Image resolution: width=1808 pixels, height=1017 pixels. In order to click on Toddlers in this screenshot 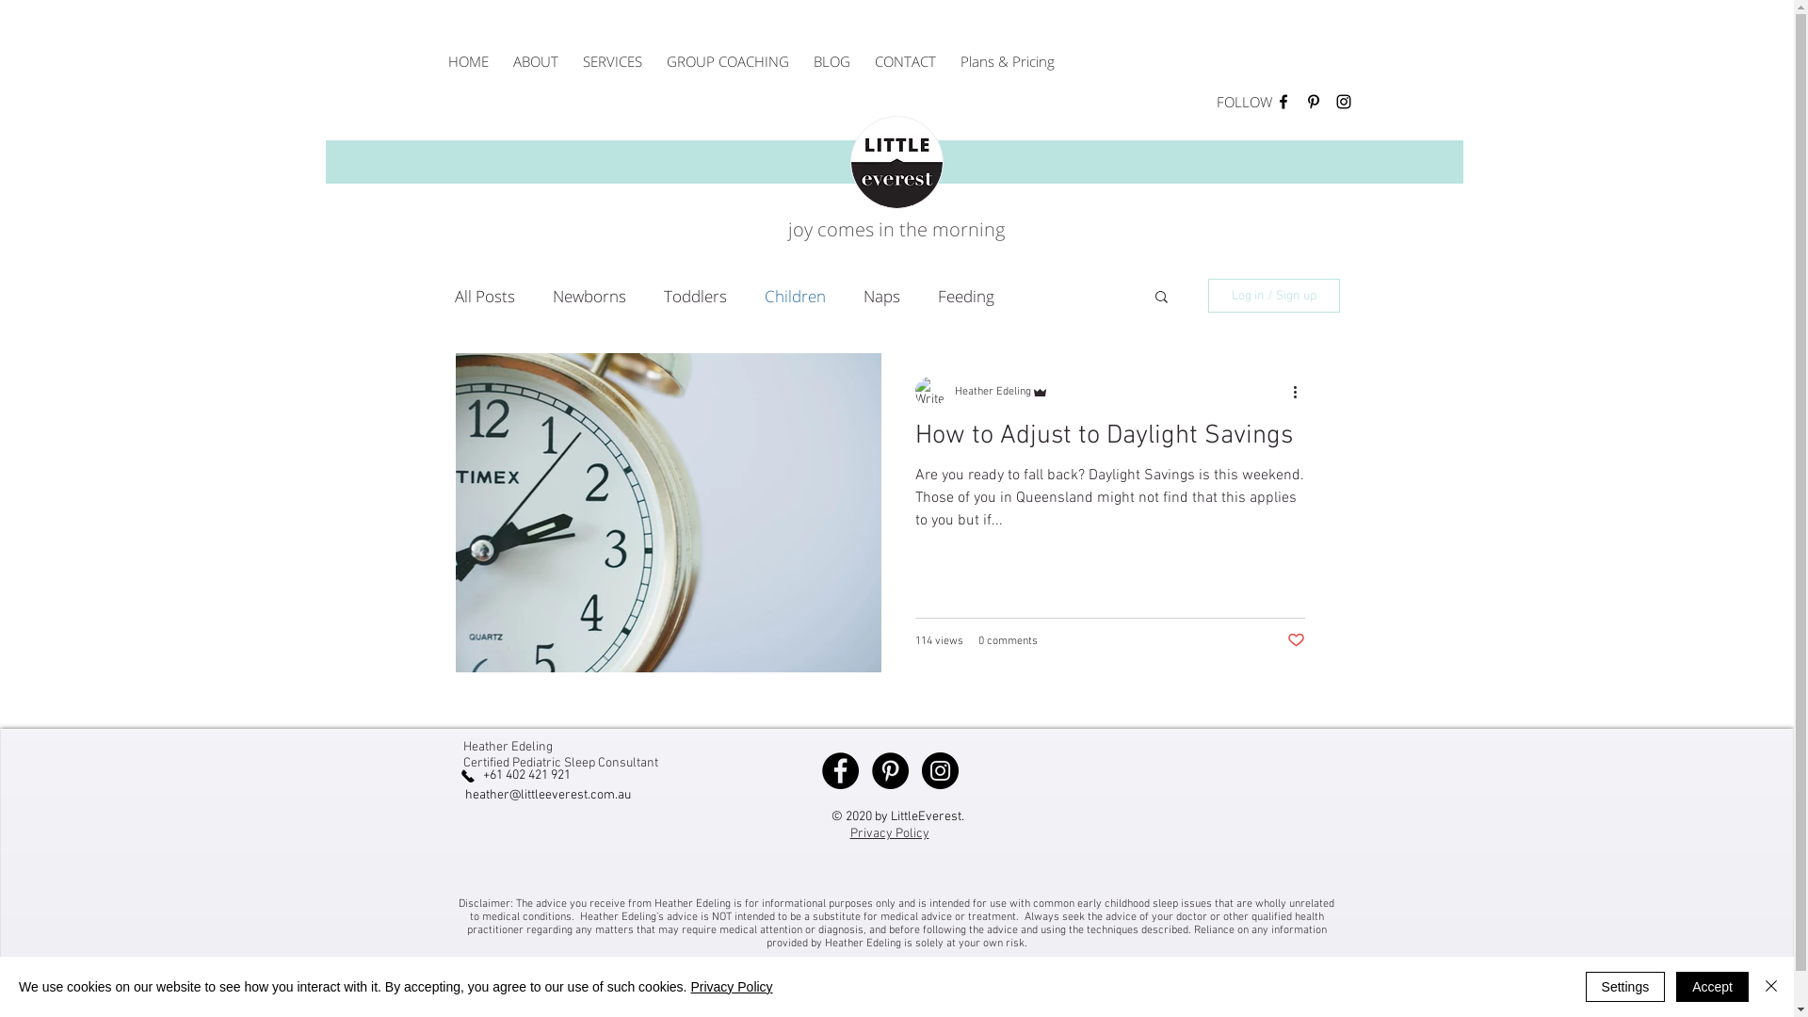, I will do `click(695, 296)`.